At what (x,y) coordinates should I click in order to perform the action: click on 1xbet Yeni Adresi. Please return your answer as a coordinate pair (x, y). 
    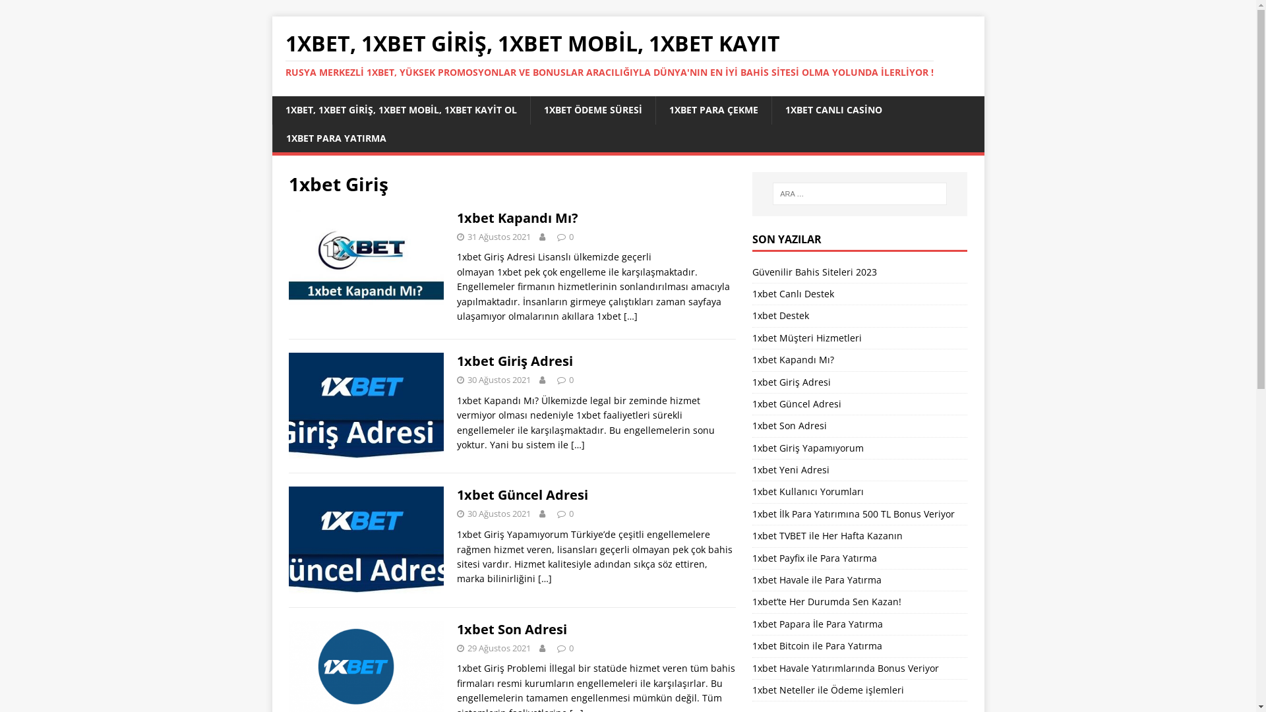
    Looking at the image, I should click on (791, 469).